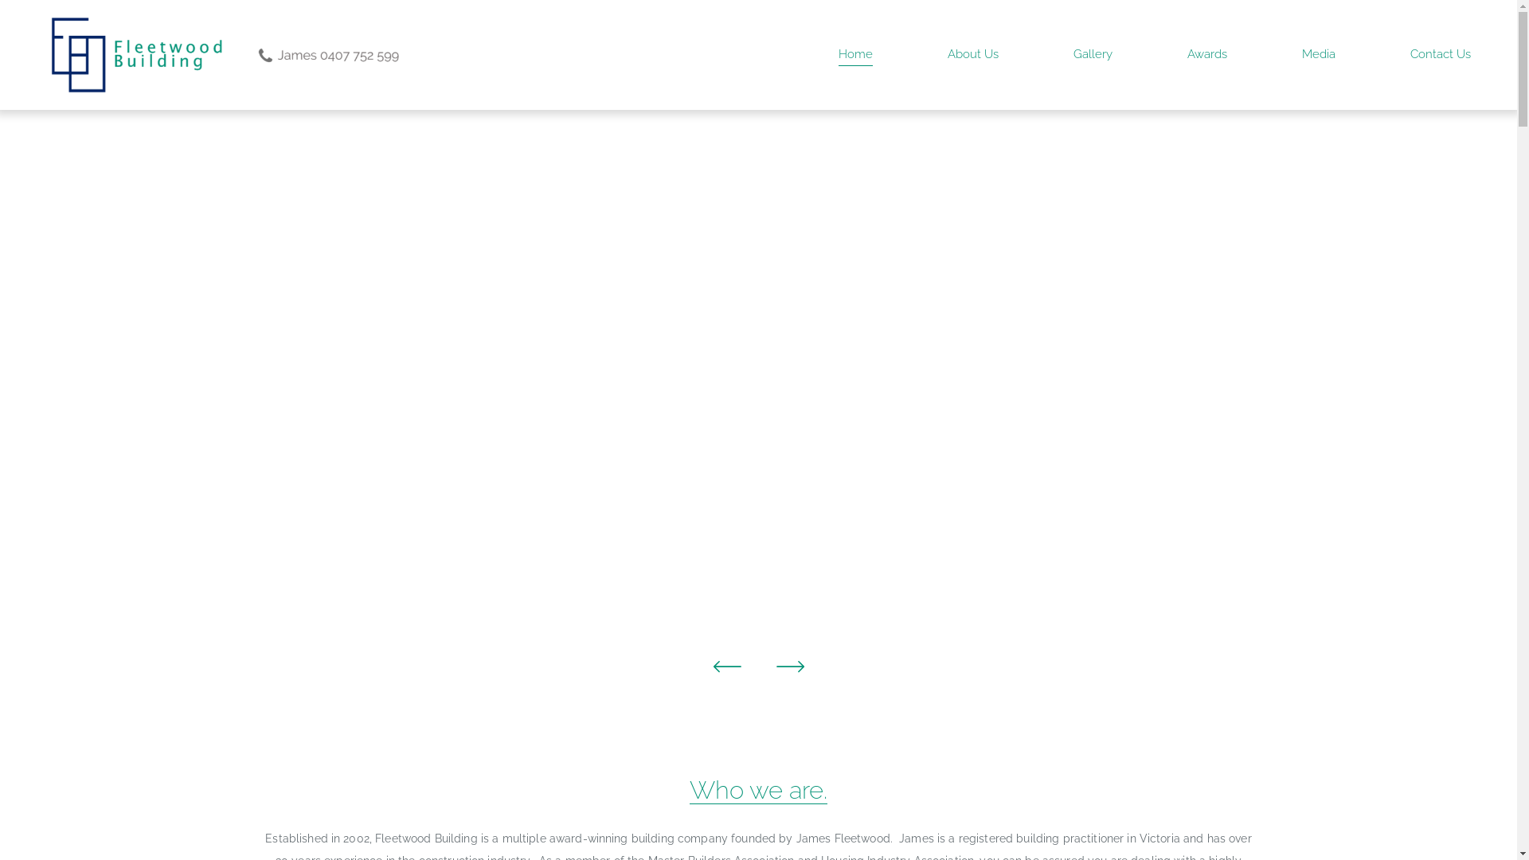 This screenshot has height=860, width=1529. What do you see at coordinates (1441, 56) in the screenshot?
I see `Contact Us` at bounding box center [1441, 56].